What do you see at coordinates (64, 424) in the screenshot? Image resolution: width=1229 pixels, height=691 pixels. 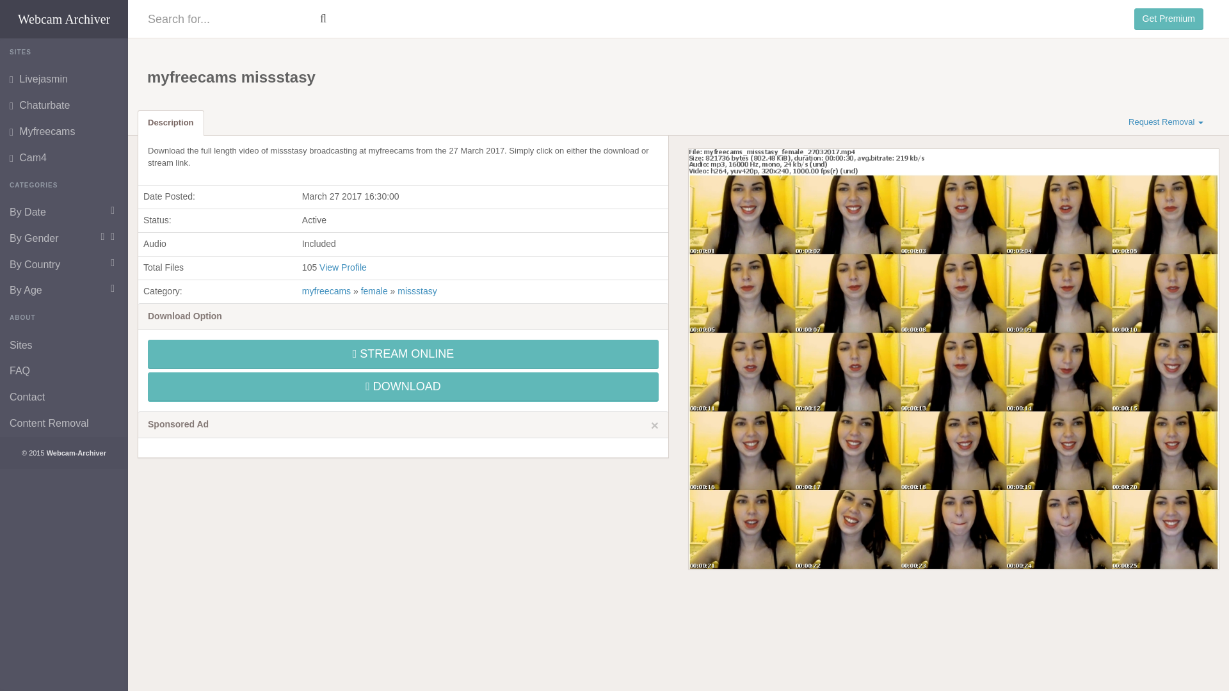 I see `Content Removal` at bounding box center [64, 424].